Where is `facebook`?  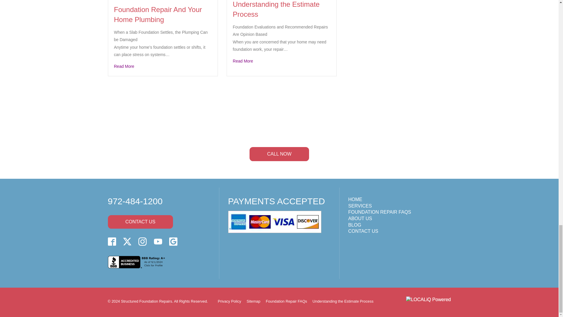 facebook is located at coordinates (112, 241).